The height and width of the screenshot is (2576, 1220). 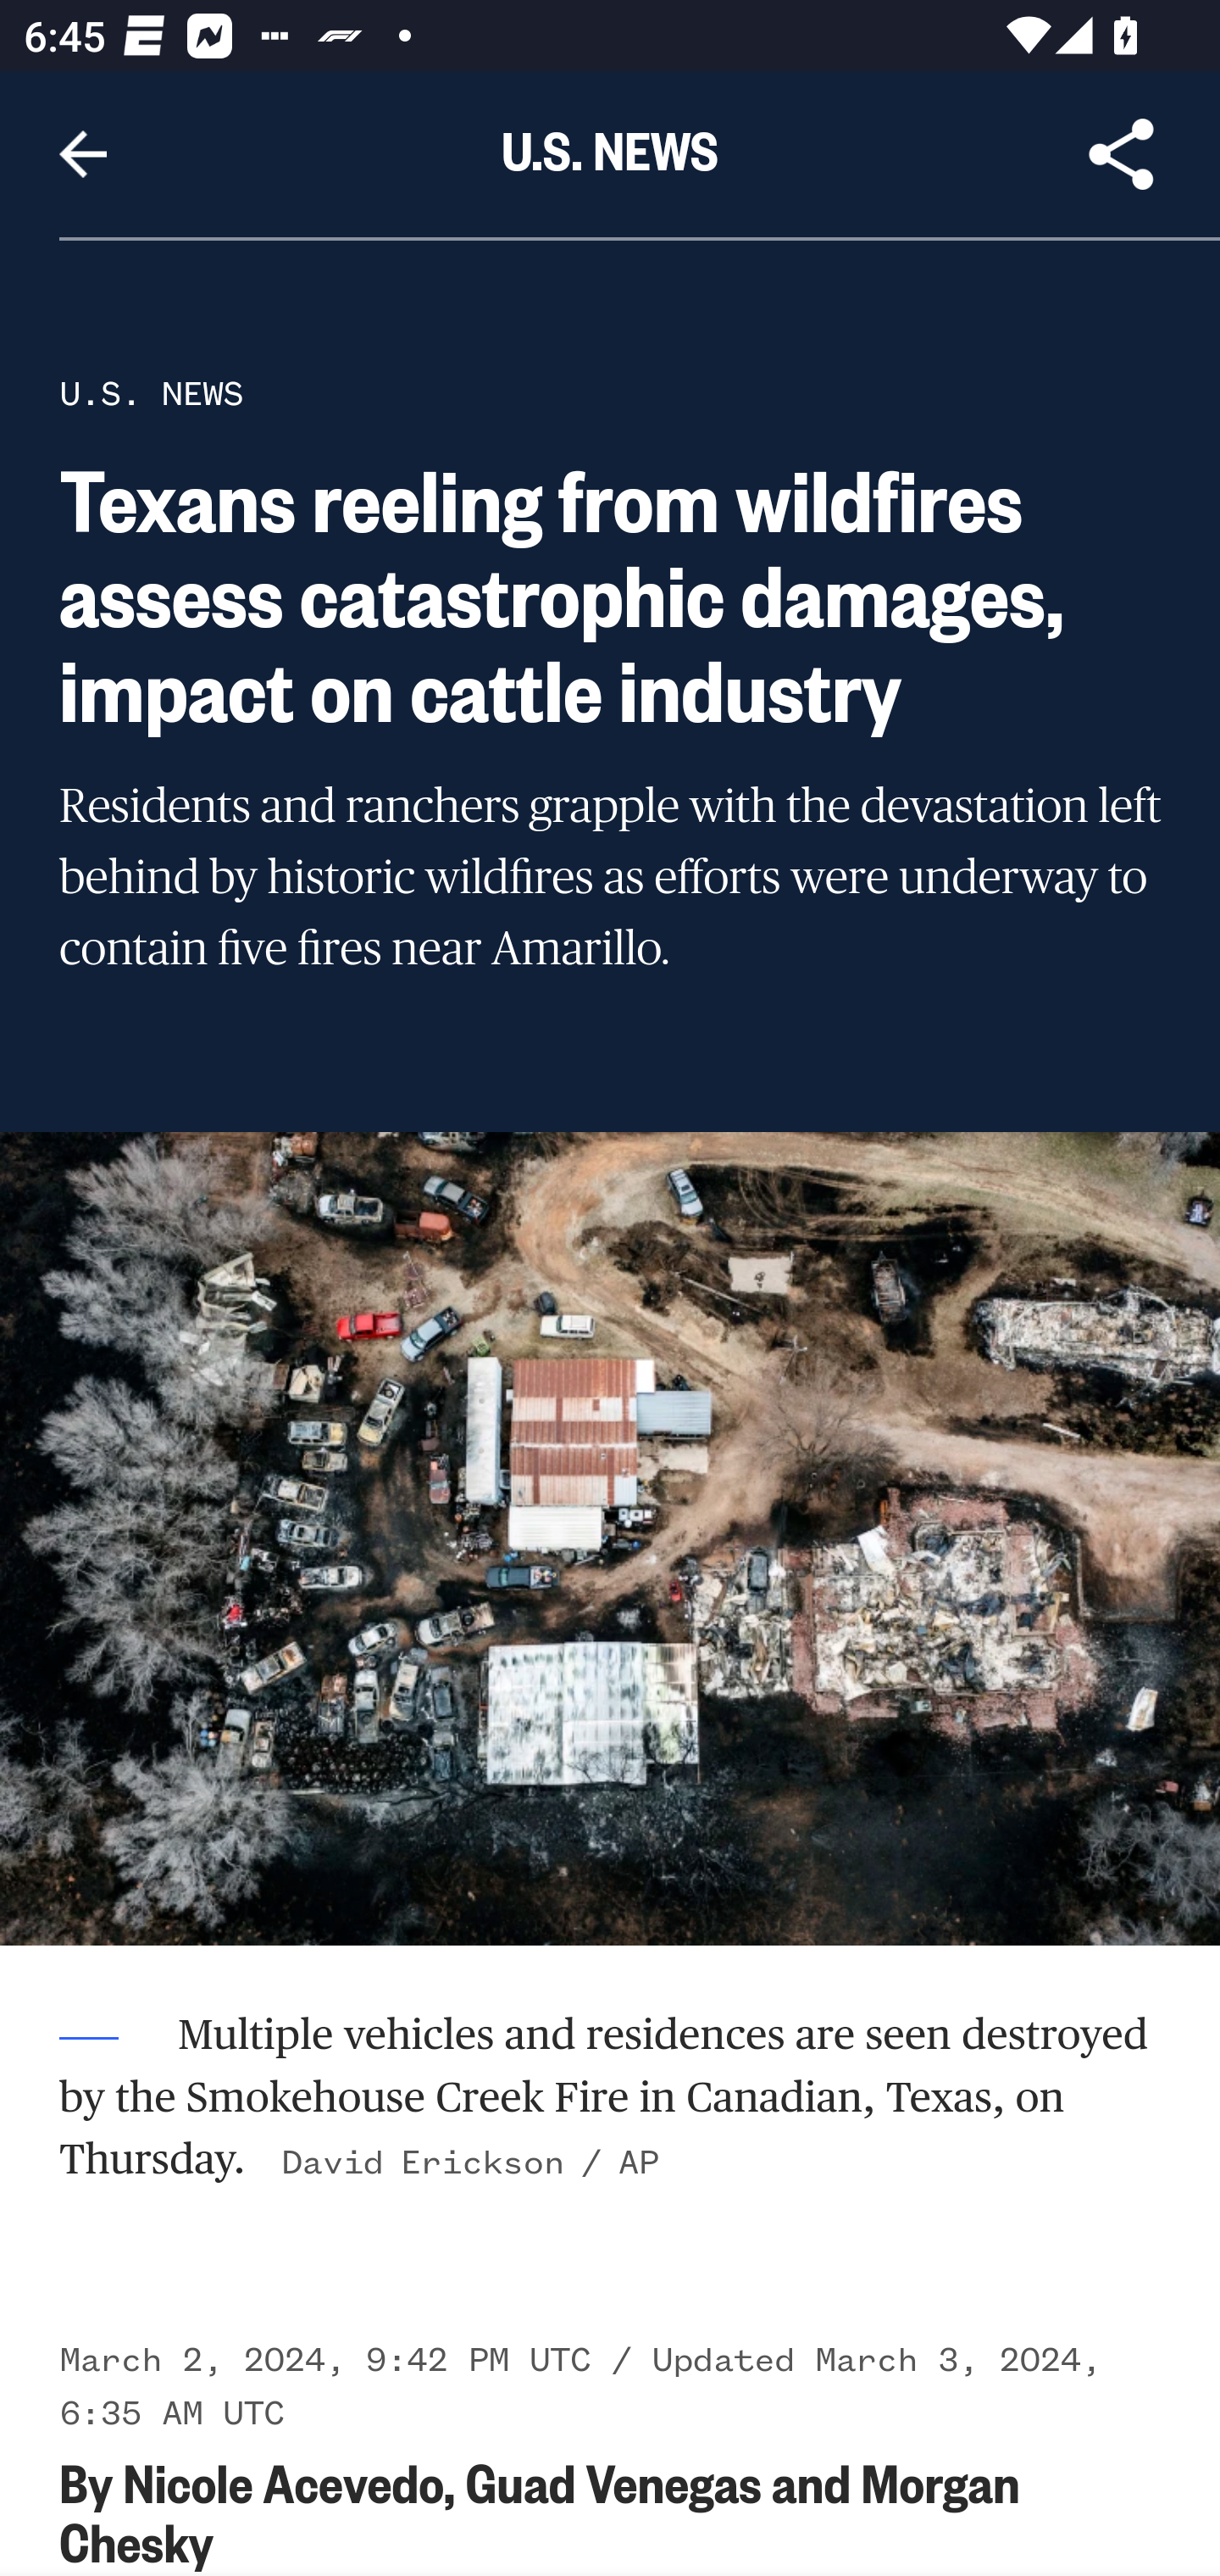 I want to click on Share Article, button, so click(x=1122, y=154).